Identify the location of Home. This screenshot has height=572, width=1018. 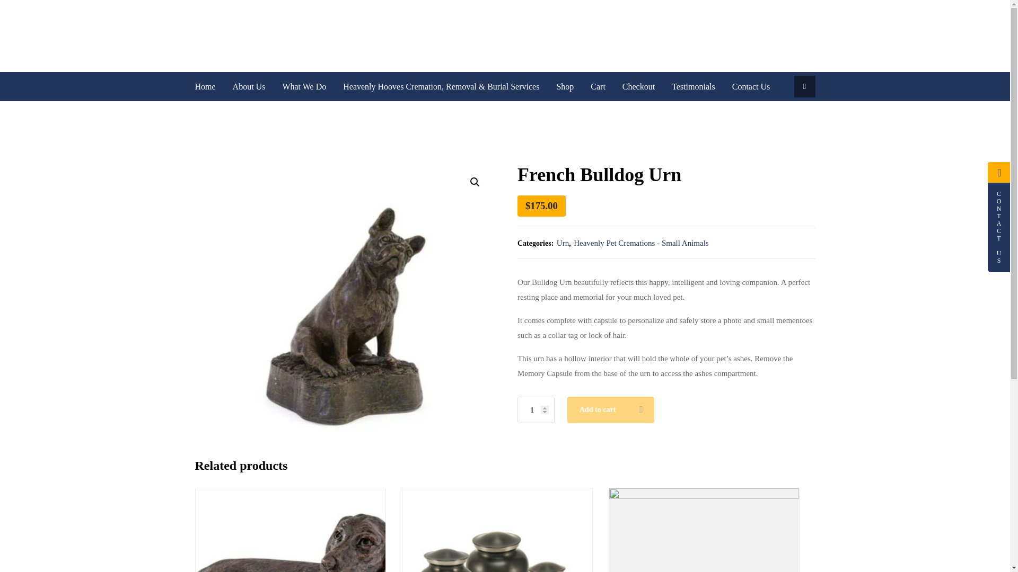
(209, 87).